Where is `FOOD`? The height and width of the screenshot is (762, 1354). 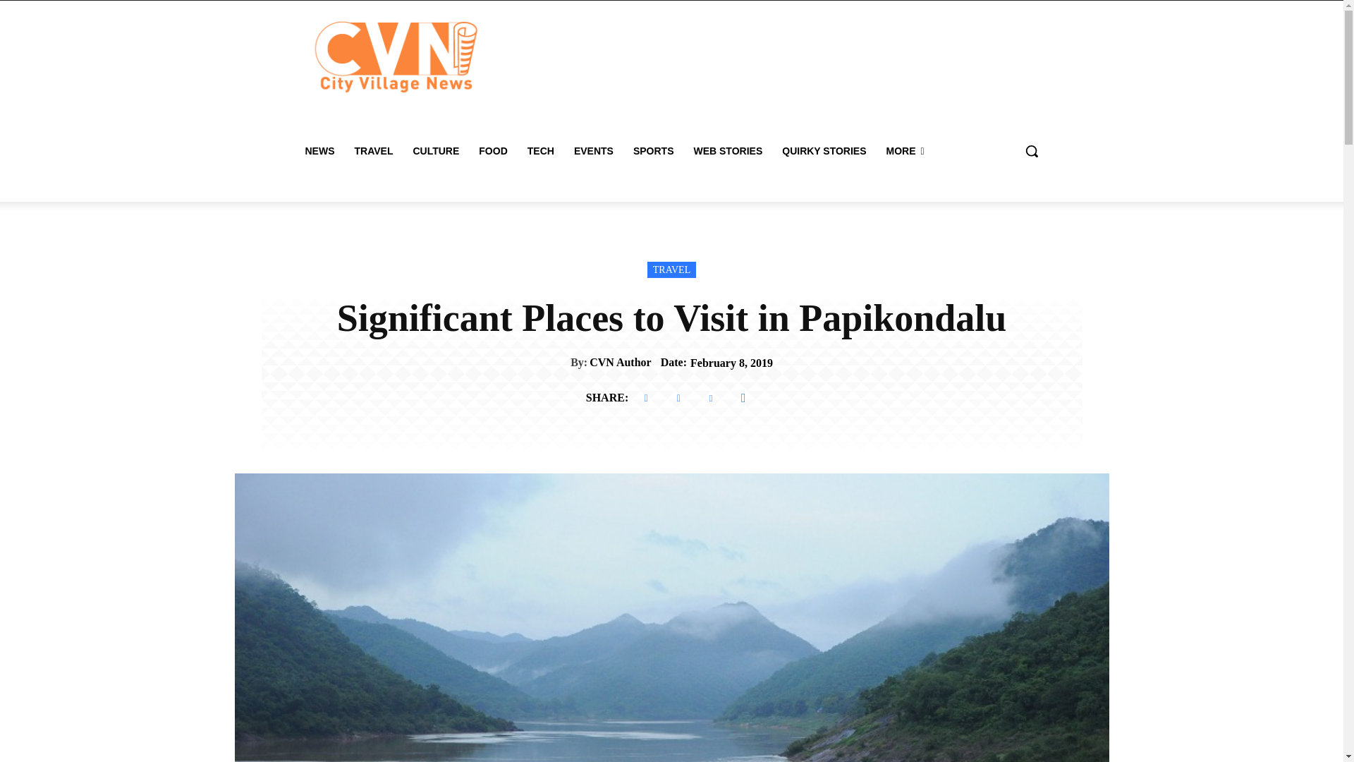
FOOD is located at coordinates (492, 151).